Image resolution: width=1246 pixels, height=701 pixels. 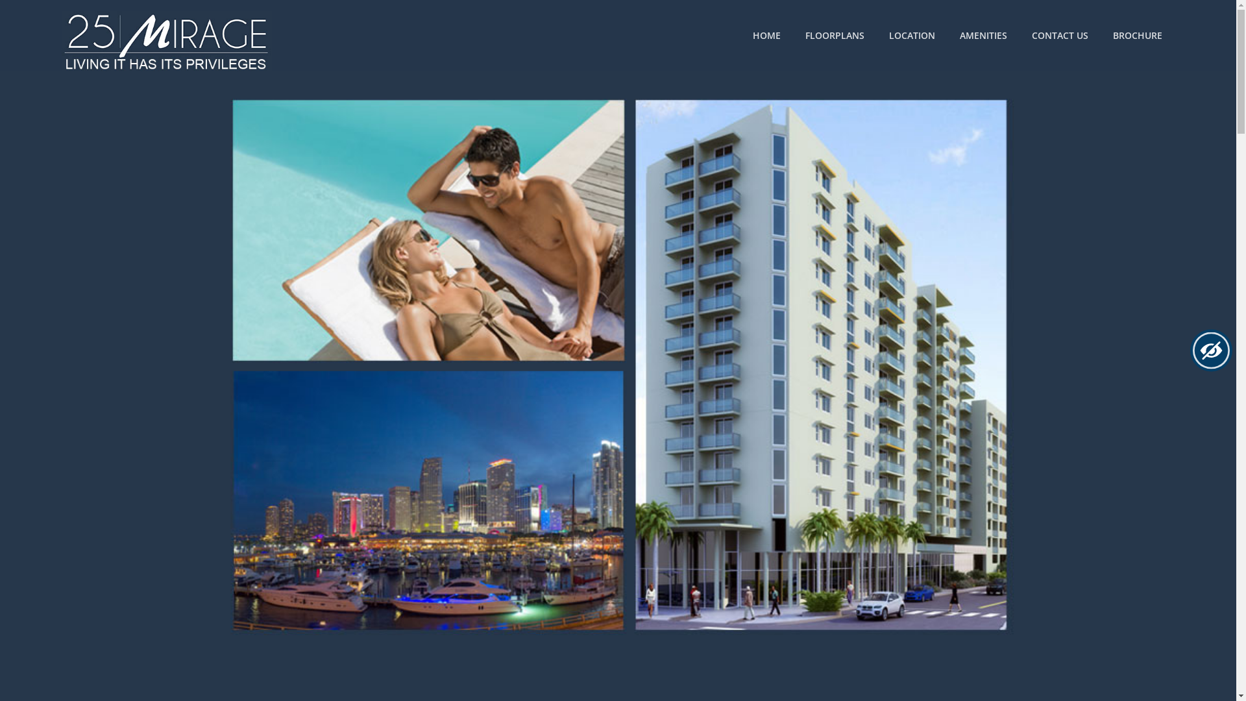 I want to click on CONTACT US, so click(x=1060, y=36).